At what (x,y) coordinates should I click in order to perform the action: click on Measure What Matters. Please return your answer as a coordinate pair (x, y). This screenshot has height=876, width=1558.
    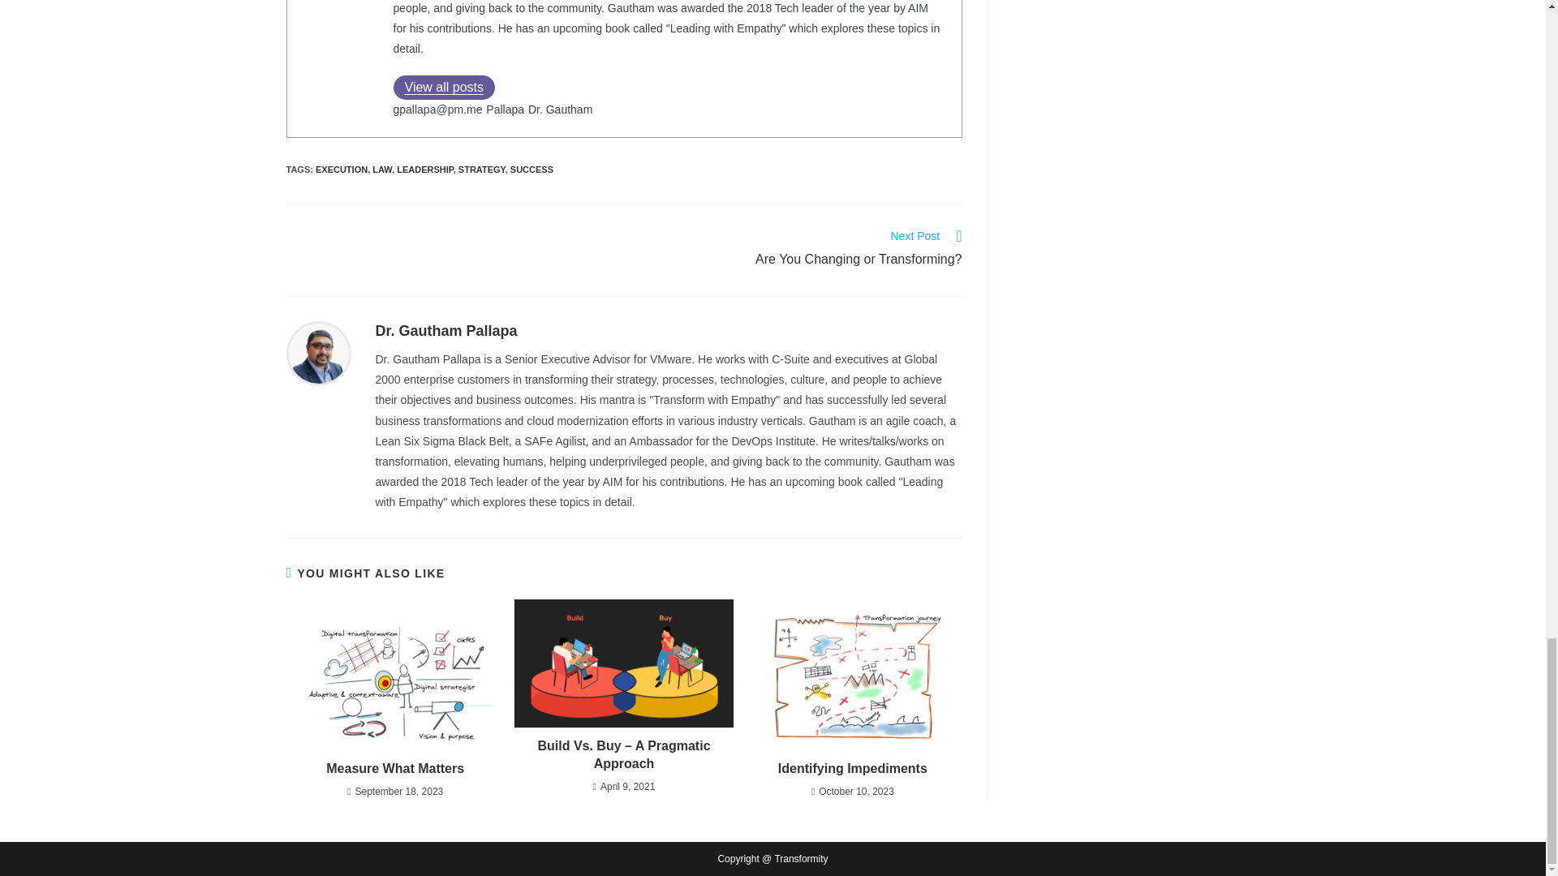
    Looking at the image, I should click on (318, 352).